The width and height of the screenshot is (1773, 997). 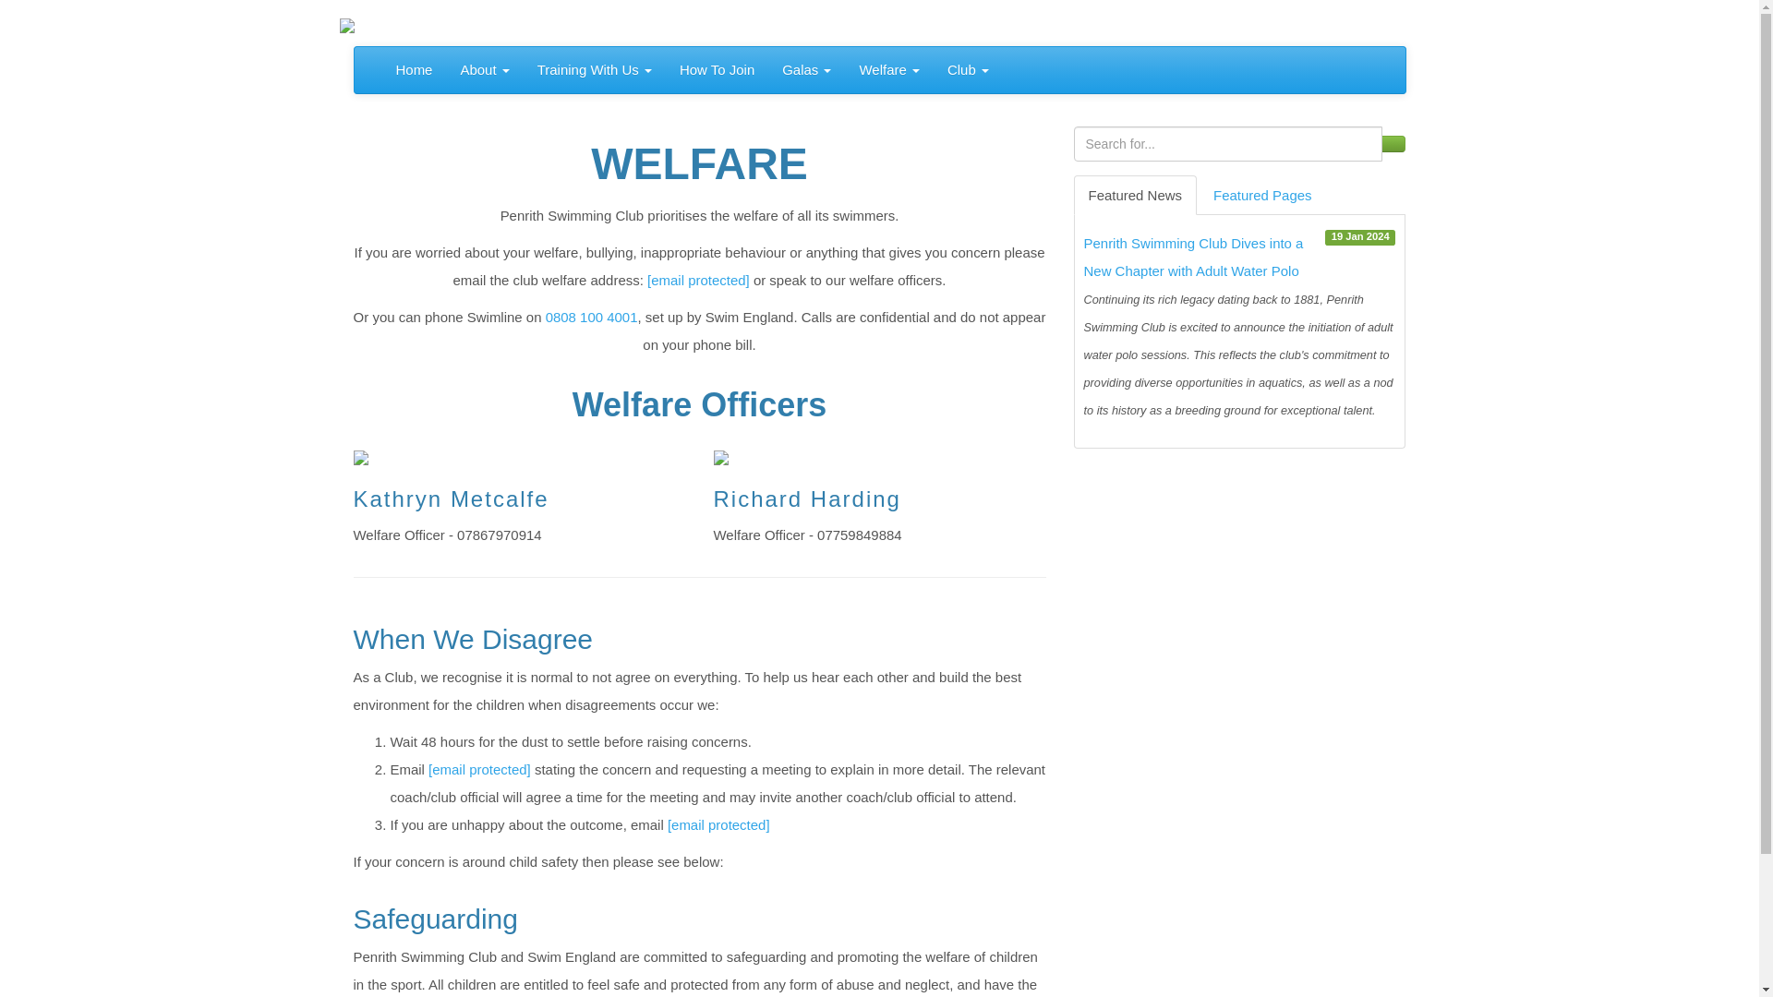 I want to click on Home, so click(x=414, y=70).